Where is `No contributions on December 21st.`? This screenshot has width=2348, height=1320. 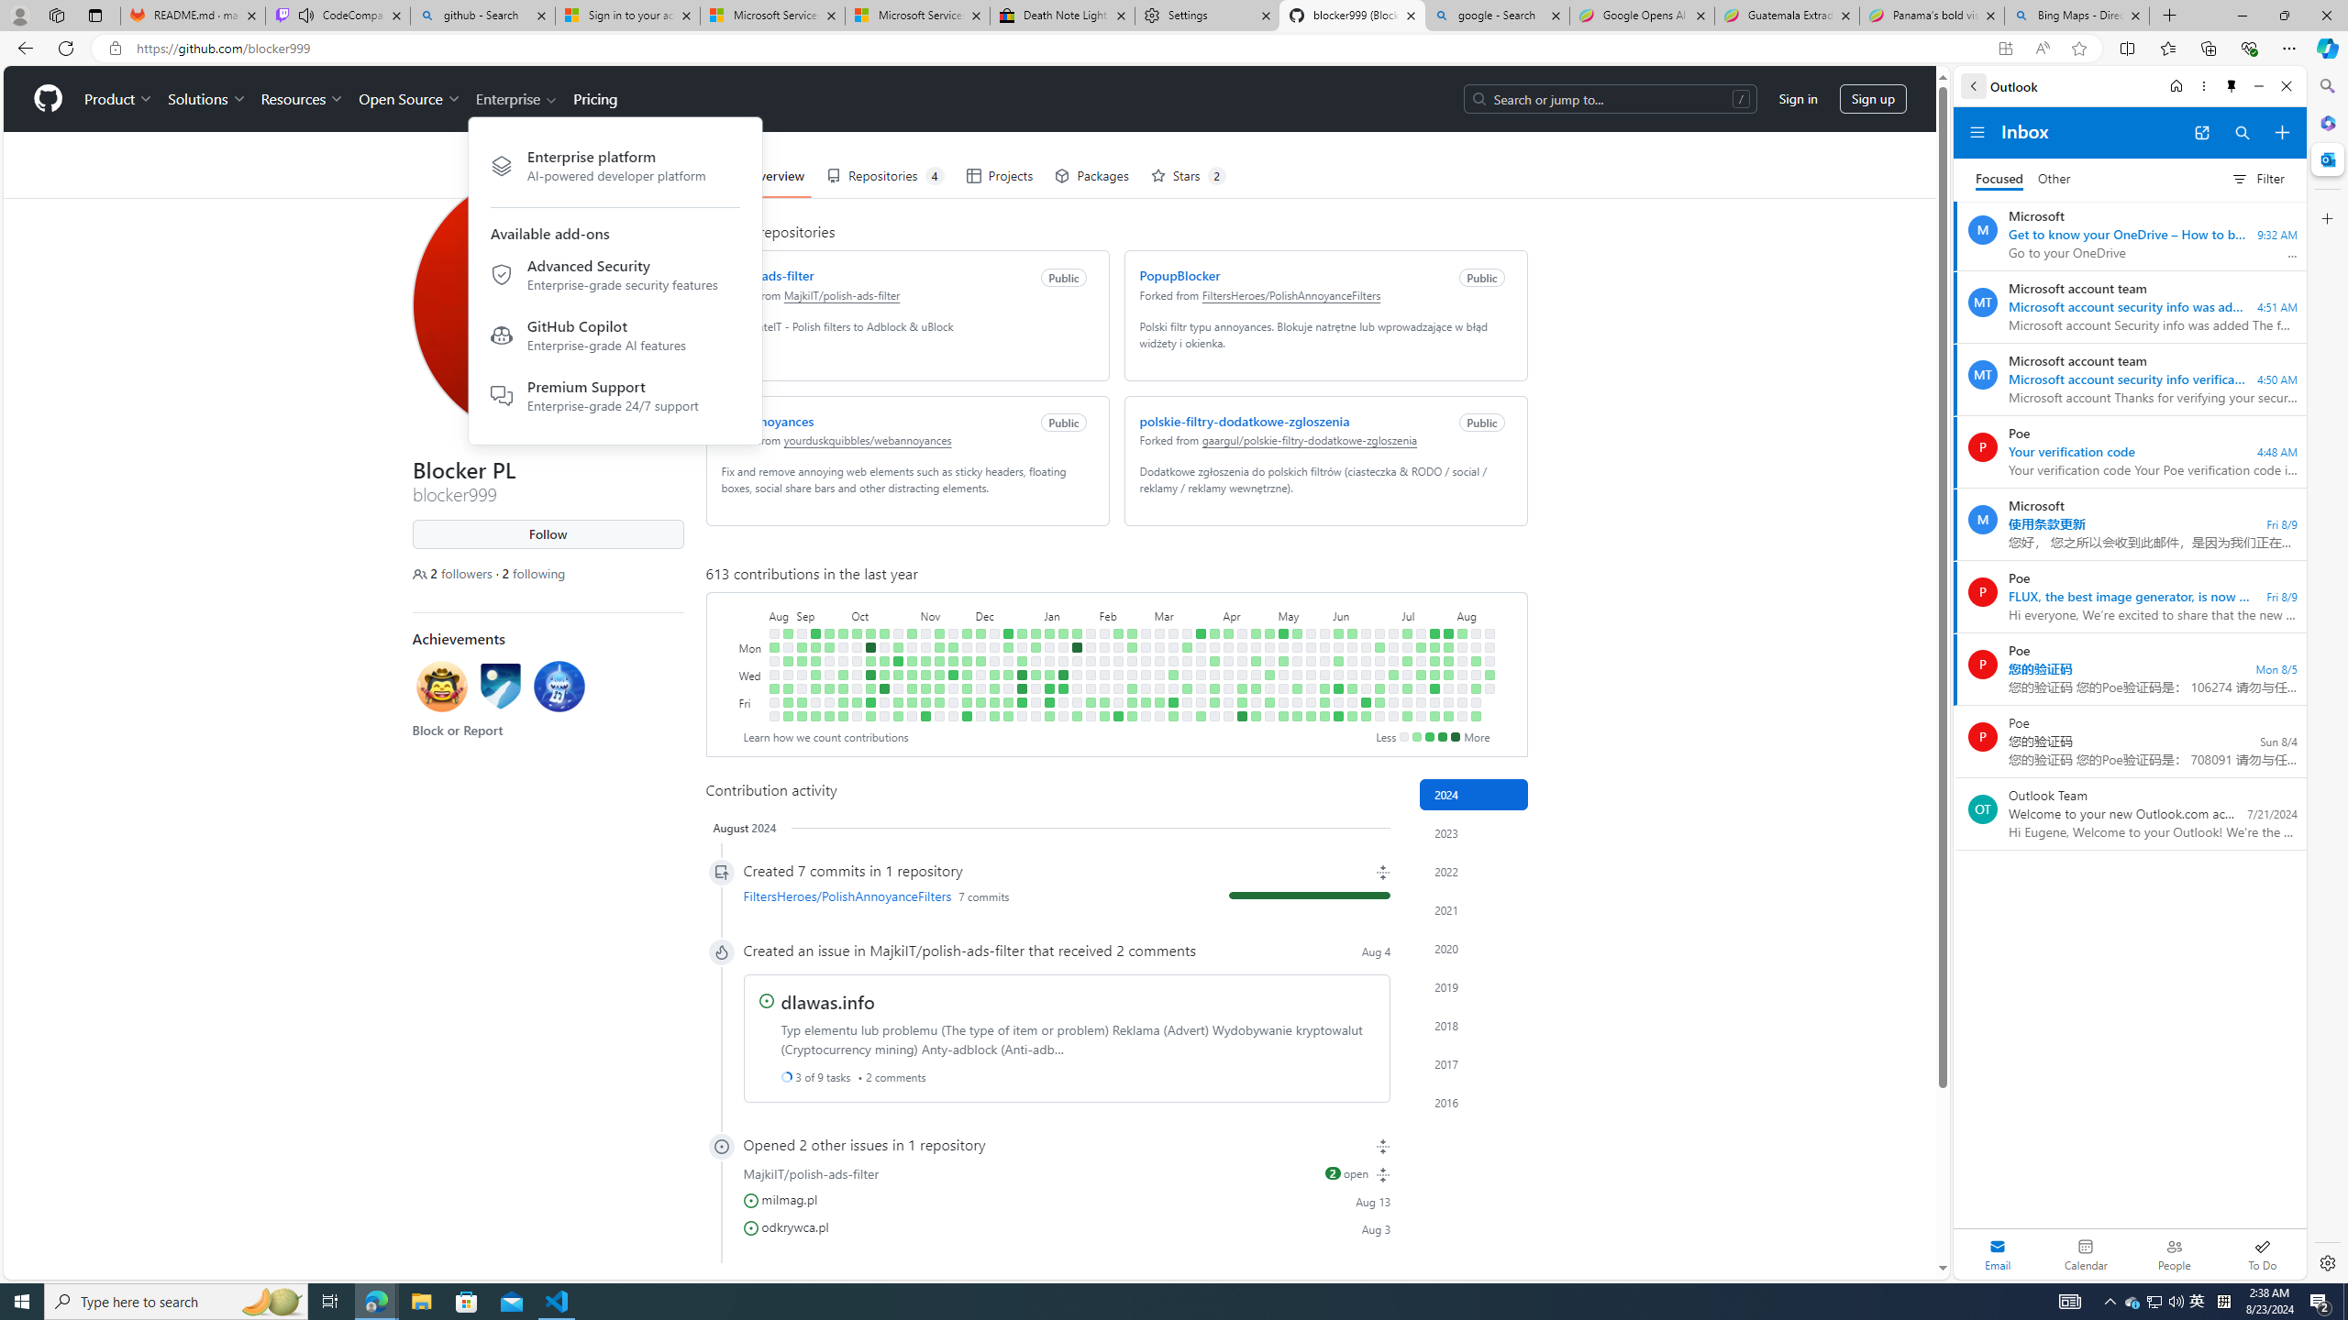 No contributions on December 21st. is located at coordinates (1008, 688).